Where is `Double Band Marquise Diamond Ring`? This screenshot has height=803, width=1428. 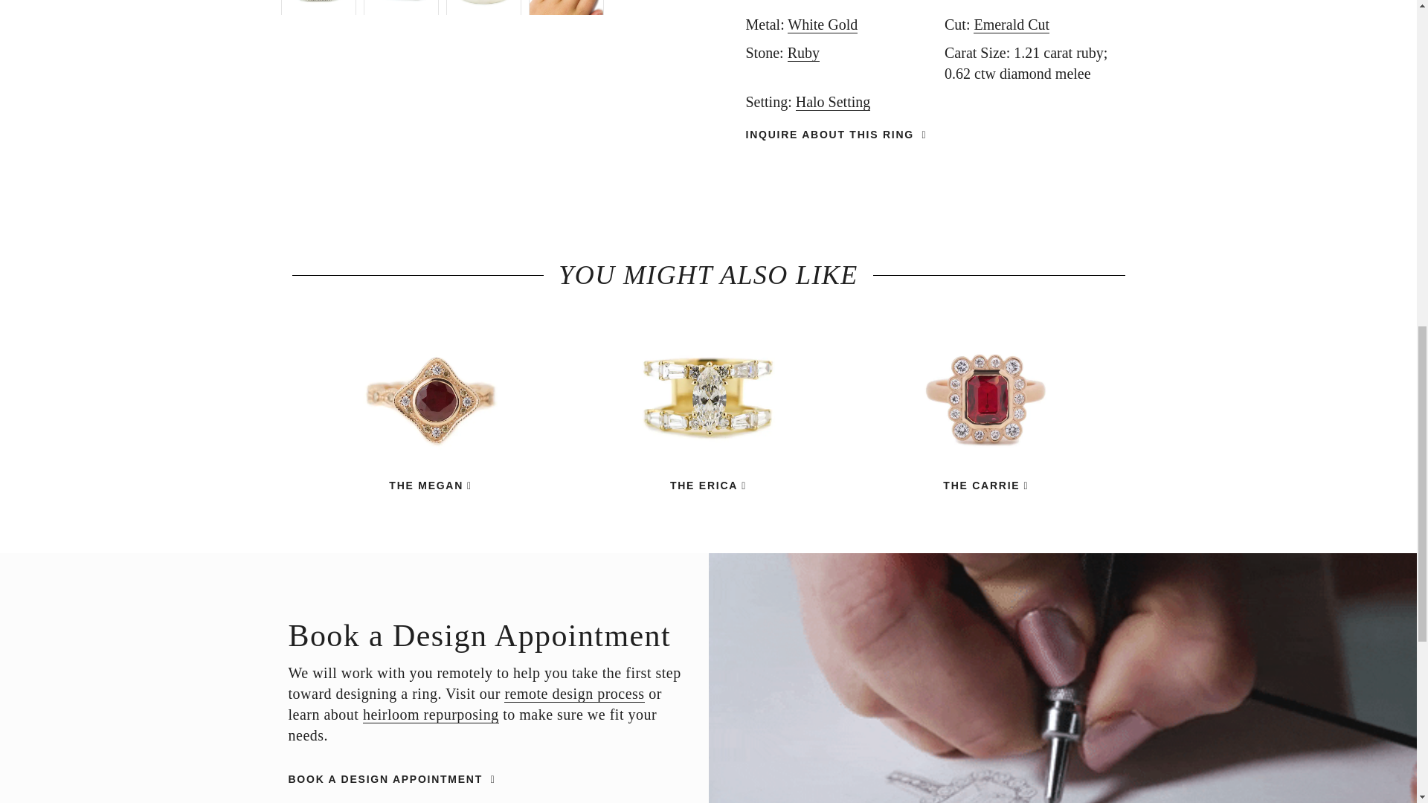 Double Band Marquise Diamond Ring is located at coordinates (708, 403).